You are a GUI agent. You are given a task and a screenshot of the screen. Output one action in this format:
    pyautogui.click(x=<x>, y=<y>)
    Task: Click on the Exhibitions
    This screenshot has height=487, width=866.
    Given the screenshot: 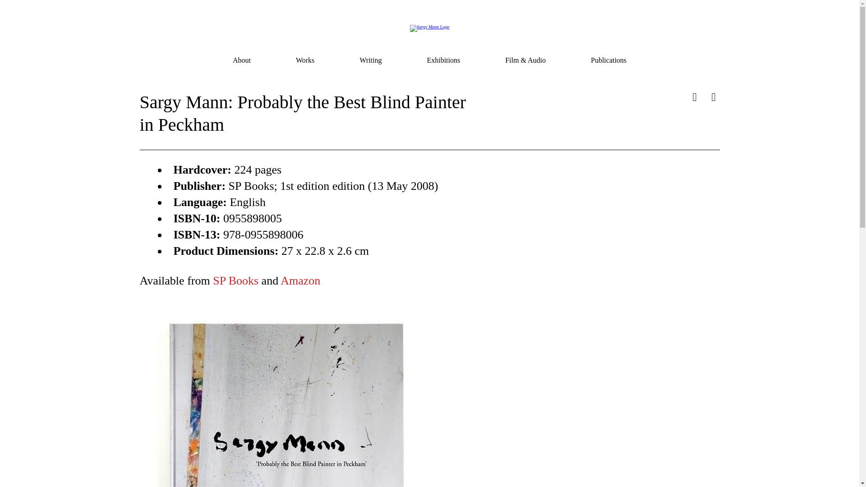 What is the action you would take?
    pyautogui.click(x=443, y=60)
    